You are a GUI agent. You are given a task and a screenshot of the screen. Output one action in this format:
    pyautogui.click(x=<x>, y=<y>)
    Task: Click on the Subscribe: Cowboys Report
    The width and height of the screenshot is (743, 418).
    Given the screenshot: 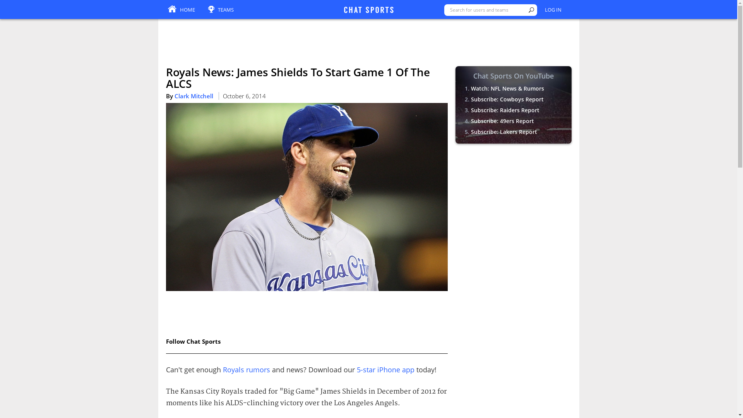 What is the action you would take?
    pyautogui.click(x=507, y=99)
    